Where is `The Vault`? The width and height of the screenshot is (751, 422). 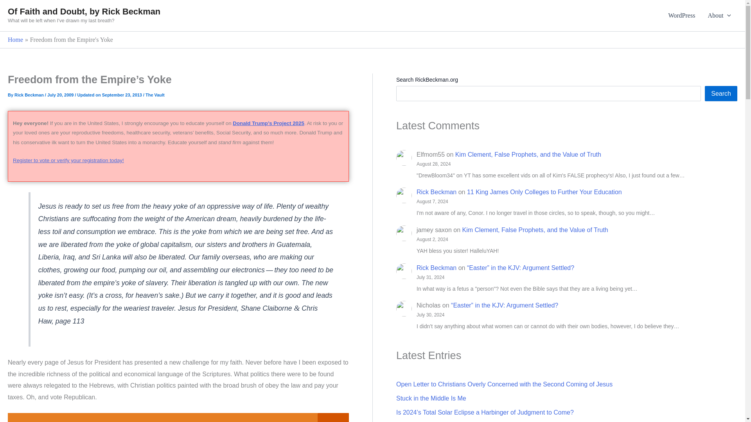 The Vault is located at coordinates (155, 95).